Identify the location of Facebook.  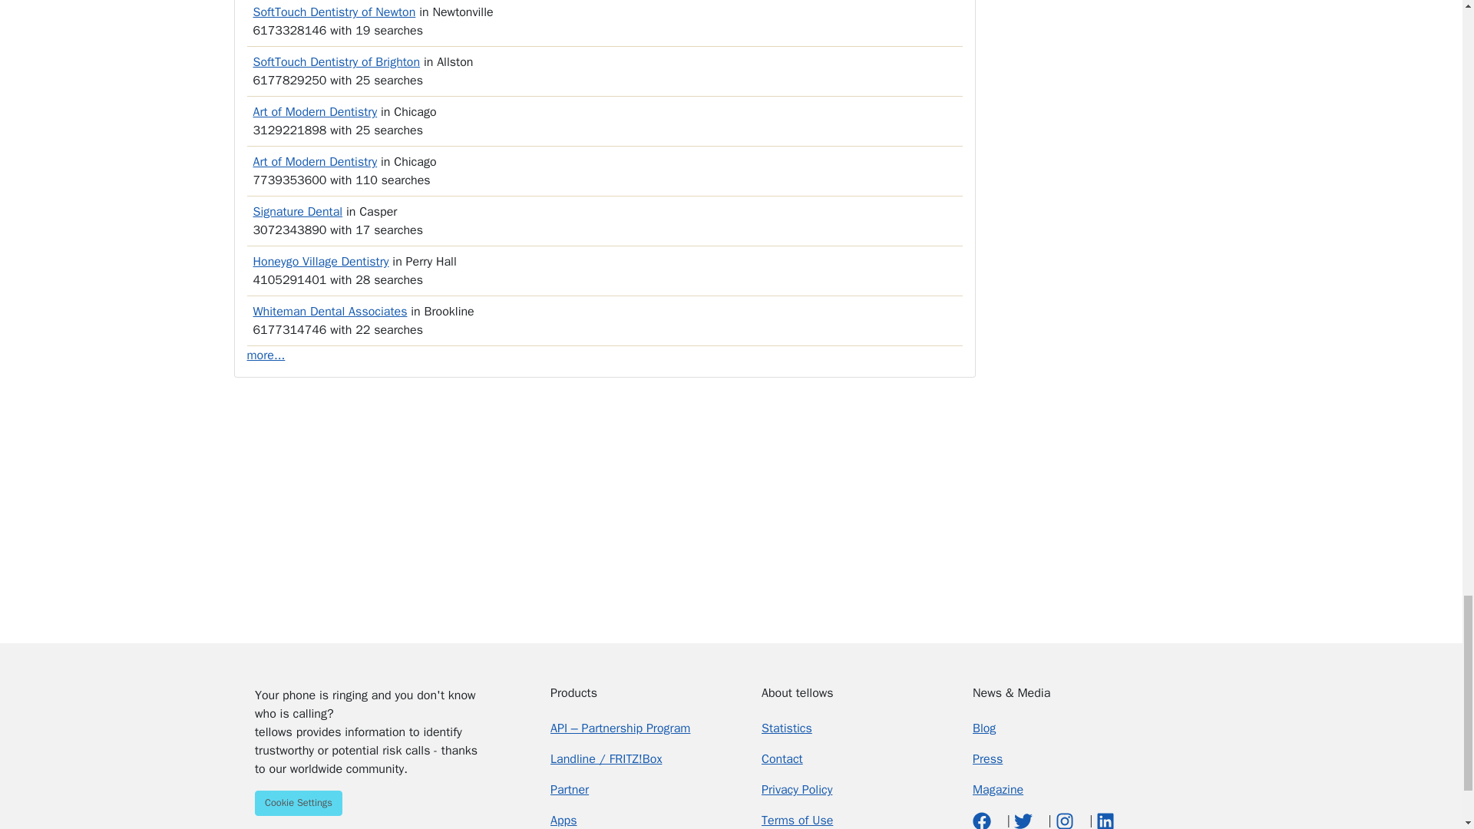
(984, 820).